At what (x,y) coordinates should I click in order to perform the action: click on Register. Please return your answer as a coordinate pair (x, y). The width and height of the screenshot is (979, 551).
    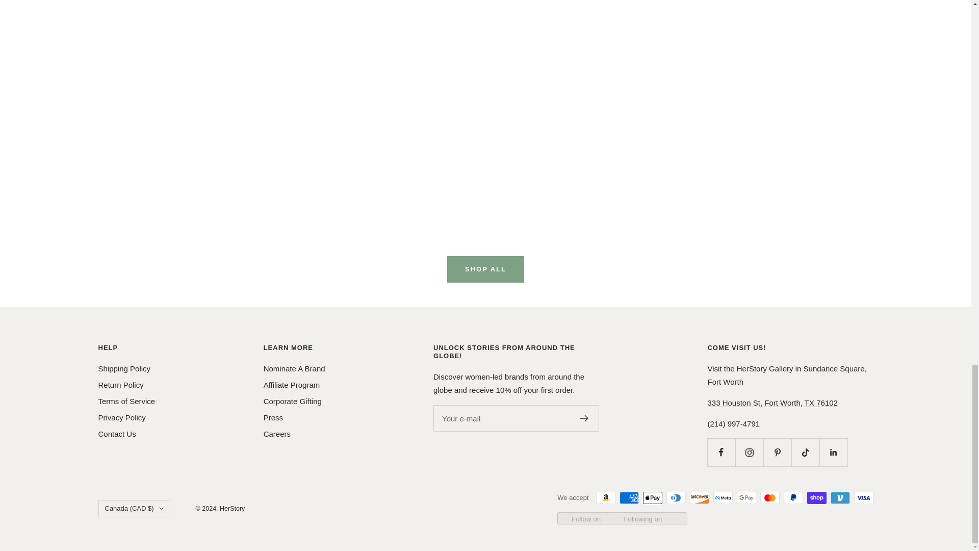
    Looking at the image, I should click on (584, 418).